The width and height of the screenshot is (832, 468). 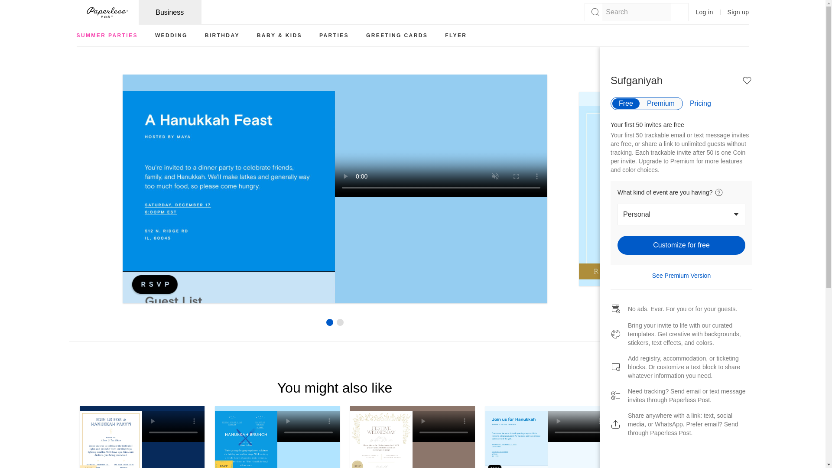 I want to click on Sign up, so click(x=738, y=12).